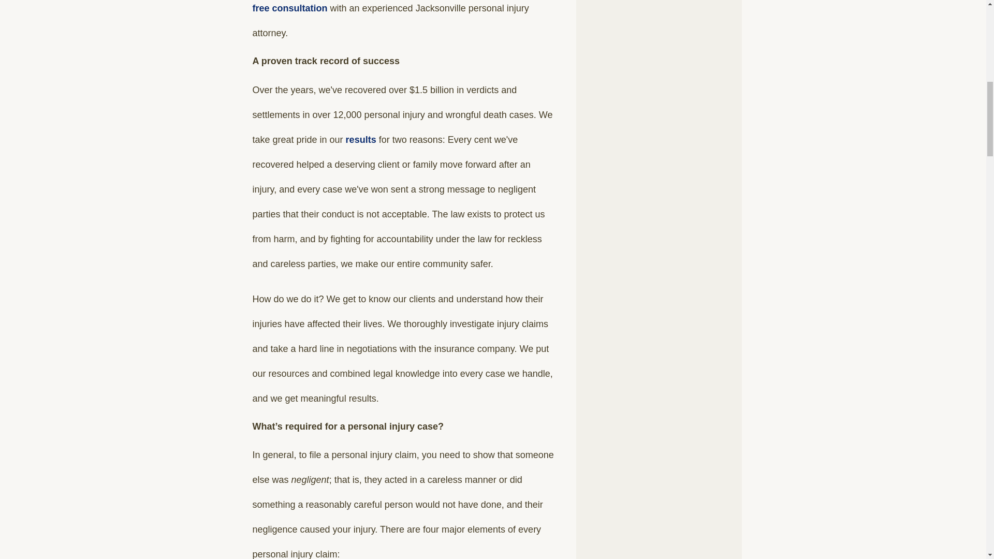  What do you see at coordinates (361, 140) in the screenshot?
I see `results` at bounding box center [361, 140].